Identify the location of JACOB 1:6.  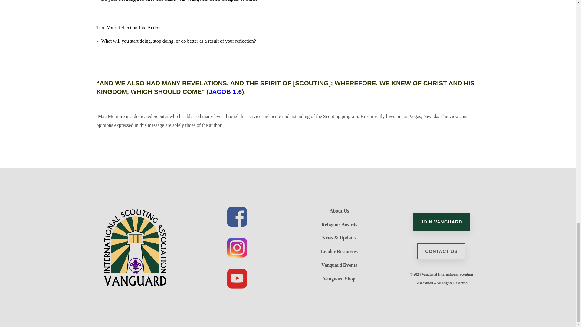
(225, 91).